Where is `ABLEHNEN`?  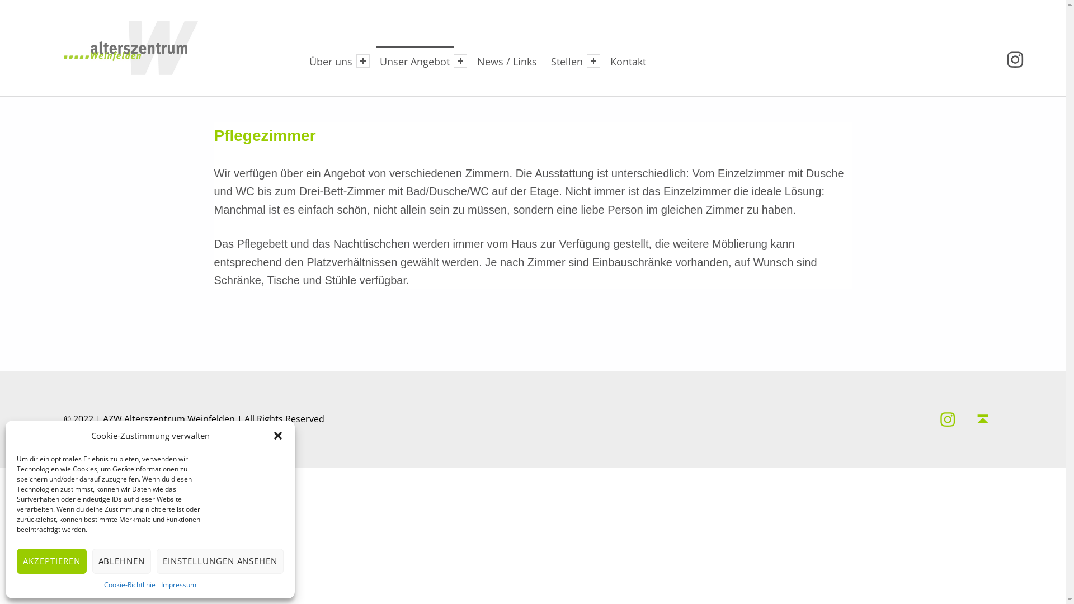
ABLEHNEN is located at coordinates (122, 561).